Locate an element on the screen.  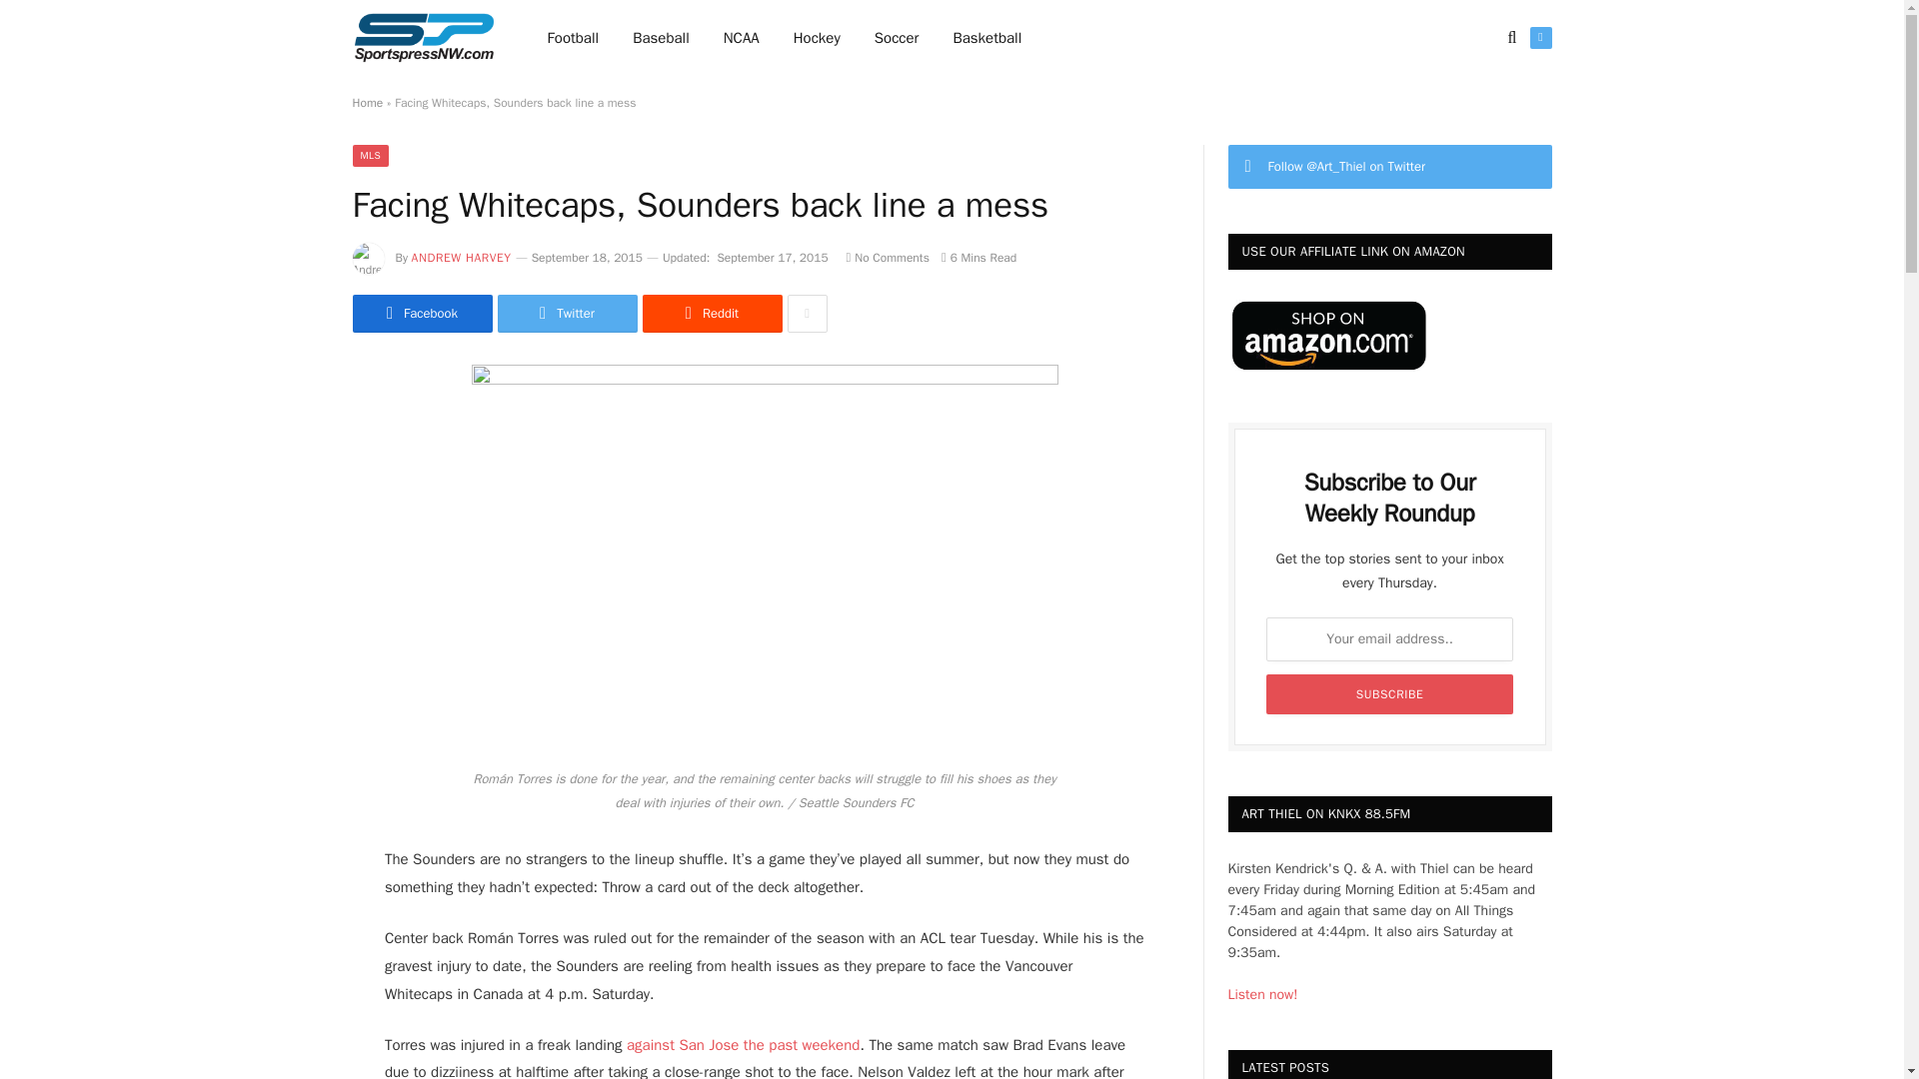
Facebook is located at coordinates (421, 313).